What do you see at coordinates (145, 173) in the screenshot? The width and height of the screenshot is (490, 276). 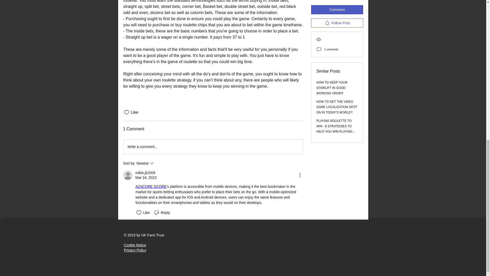 I see `Cookie Notice` at bounding box center [145, 173].